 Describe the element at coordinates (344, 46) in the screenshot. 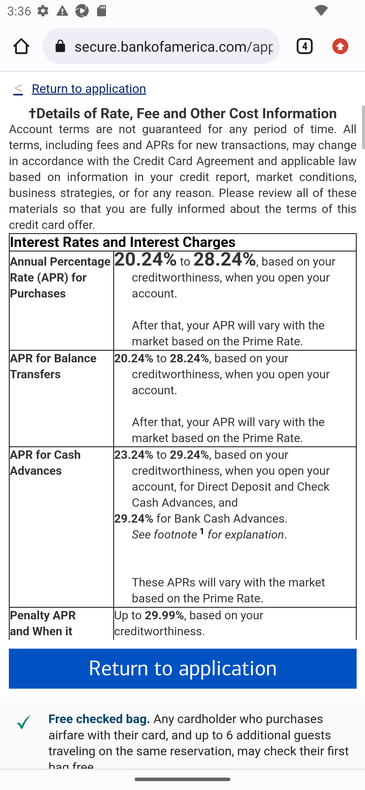

I see `Update available. More options` at that location.